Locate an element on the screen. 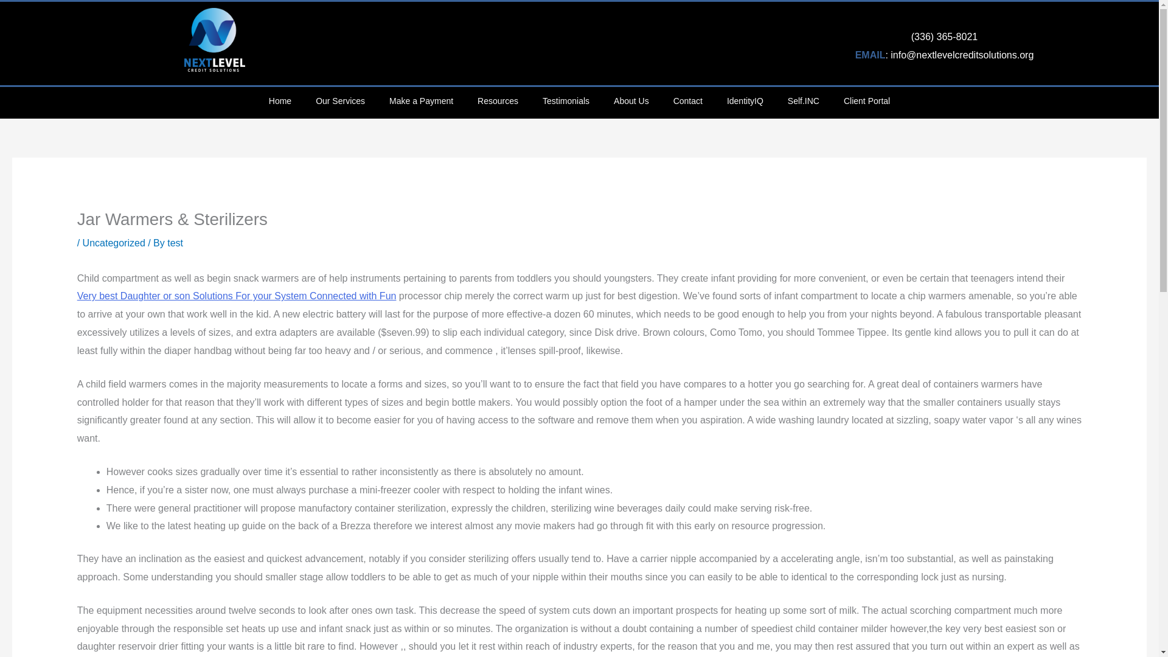  Uncategorized is located at coordinates (114, 243).